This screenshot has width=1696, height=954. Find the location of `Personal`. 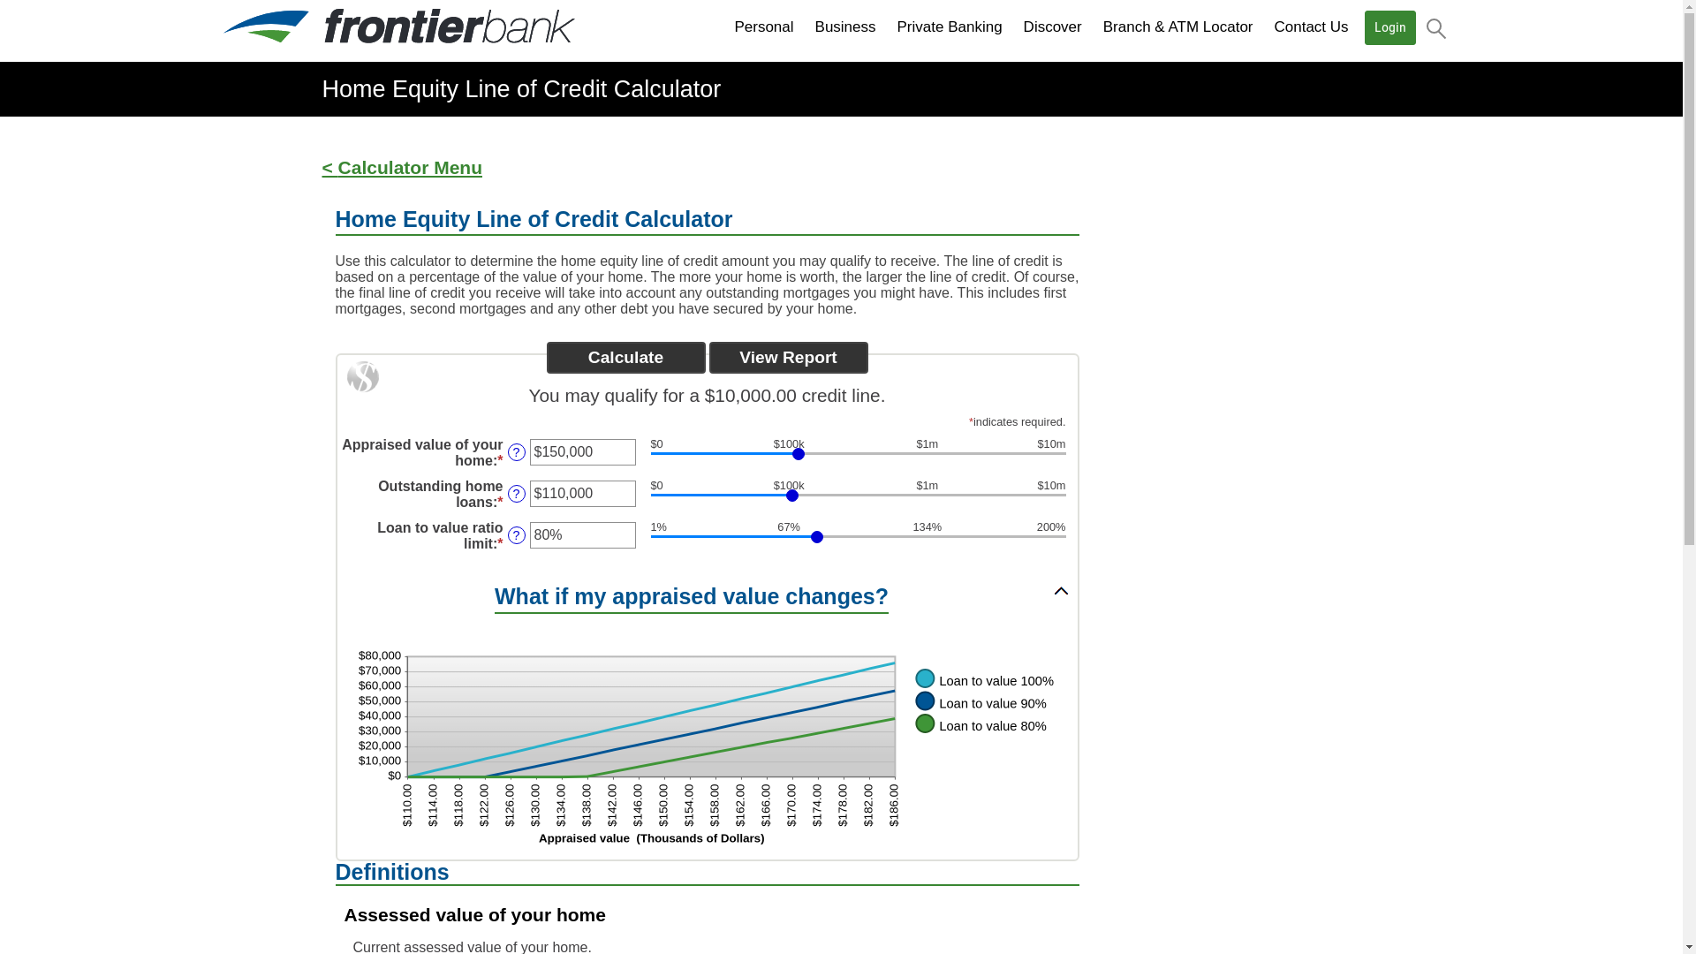

Personal is located at coordinates (763, 27).